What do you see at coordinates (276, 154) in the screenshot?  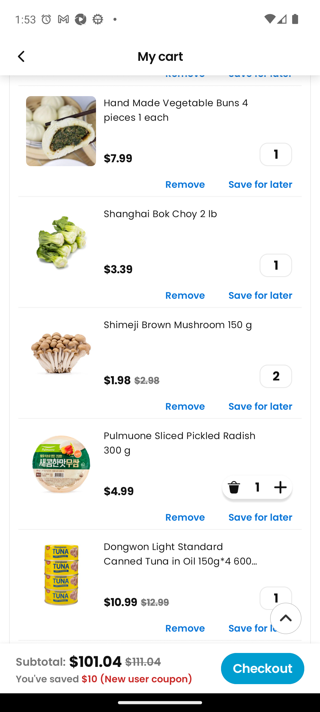 I see `1` at bounding box center [276, 154].